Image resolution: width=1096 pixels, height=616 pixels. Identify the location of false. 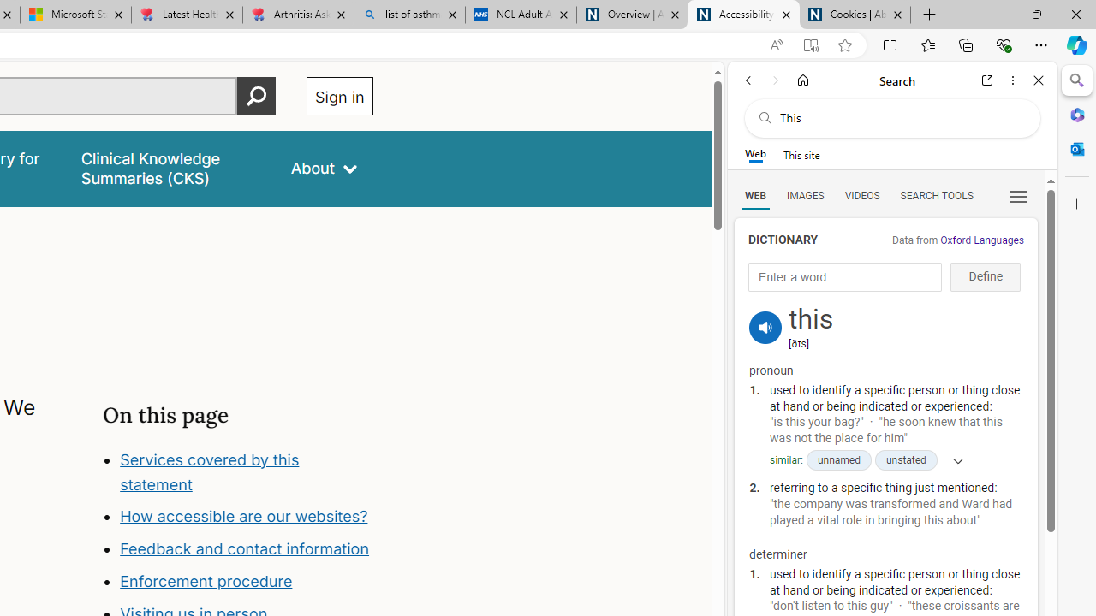
(170, 168).